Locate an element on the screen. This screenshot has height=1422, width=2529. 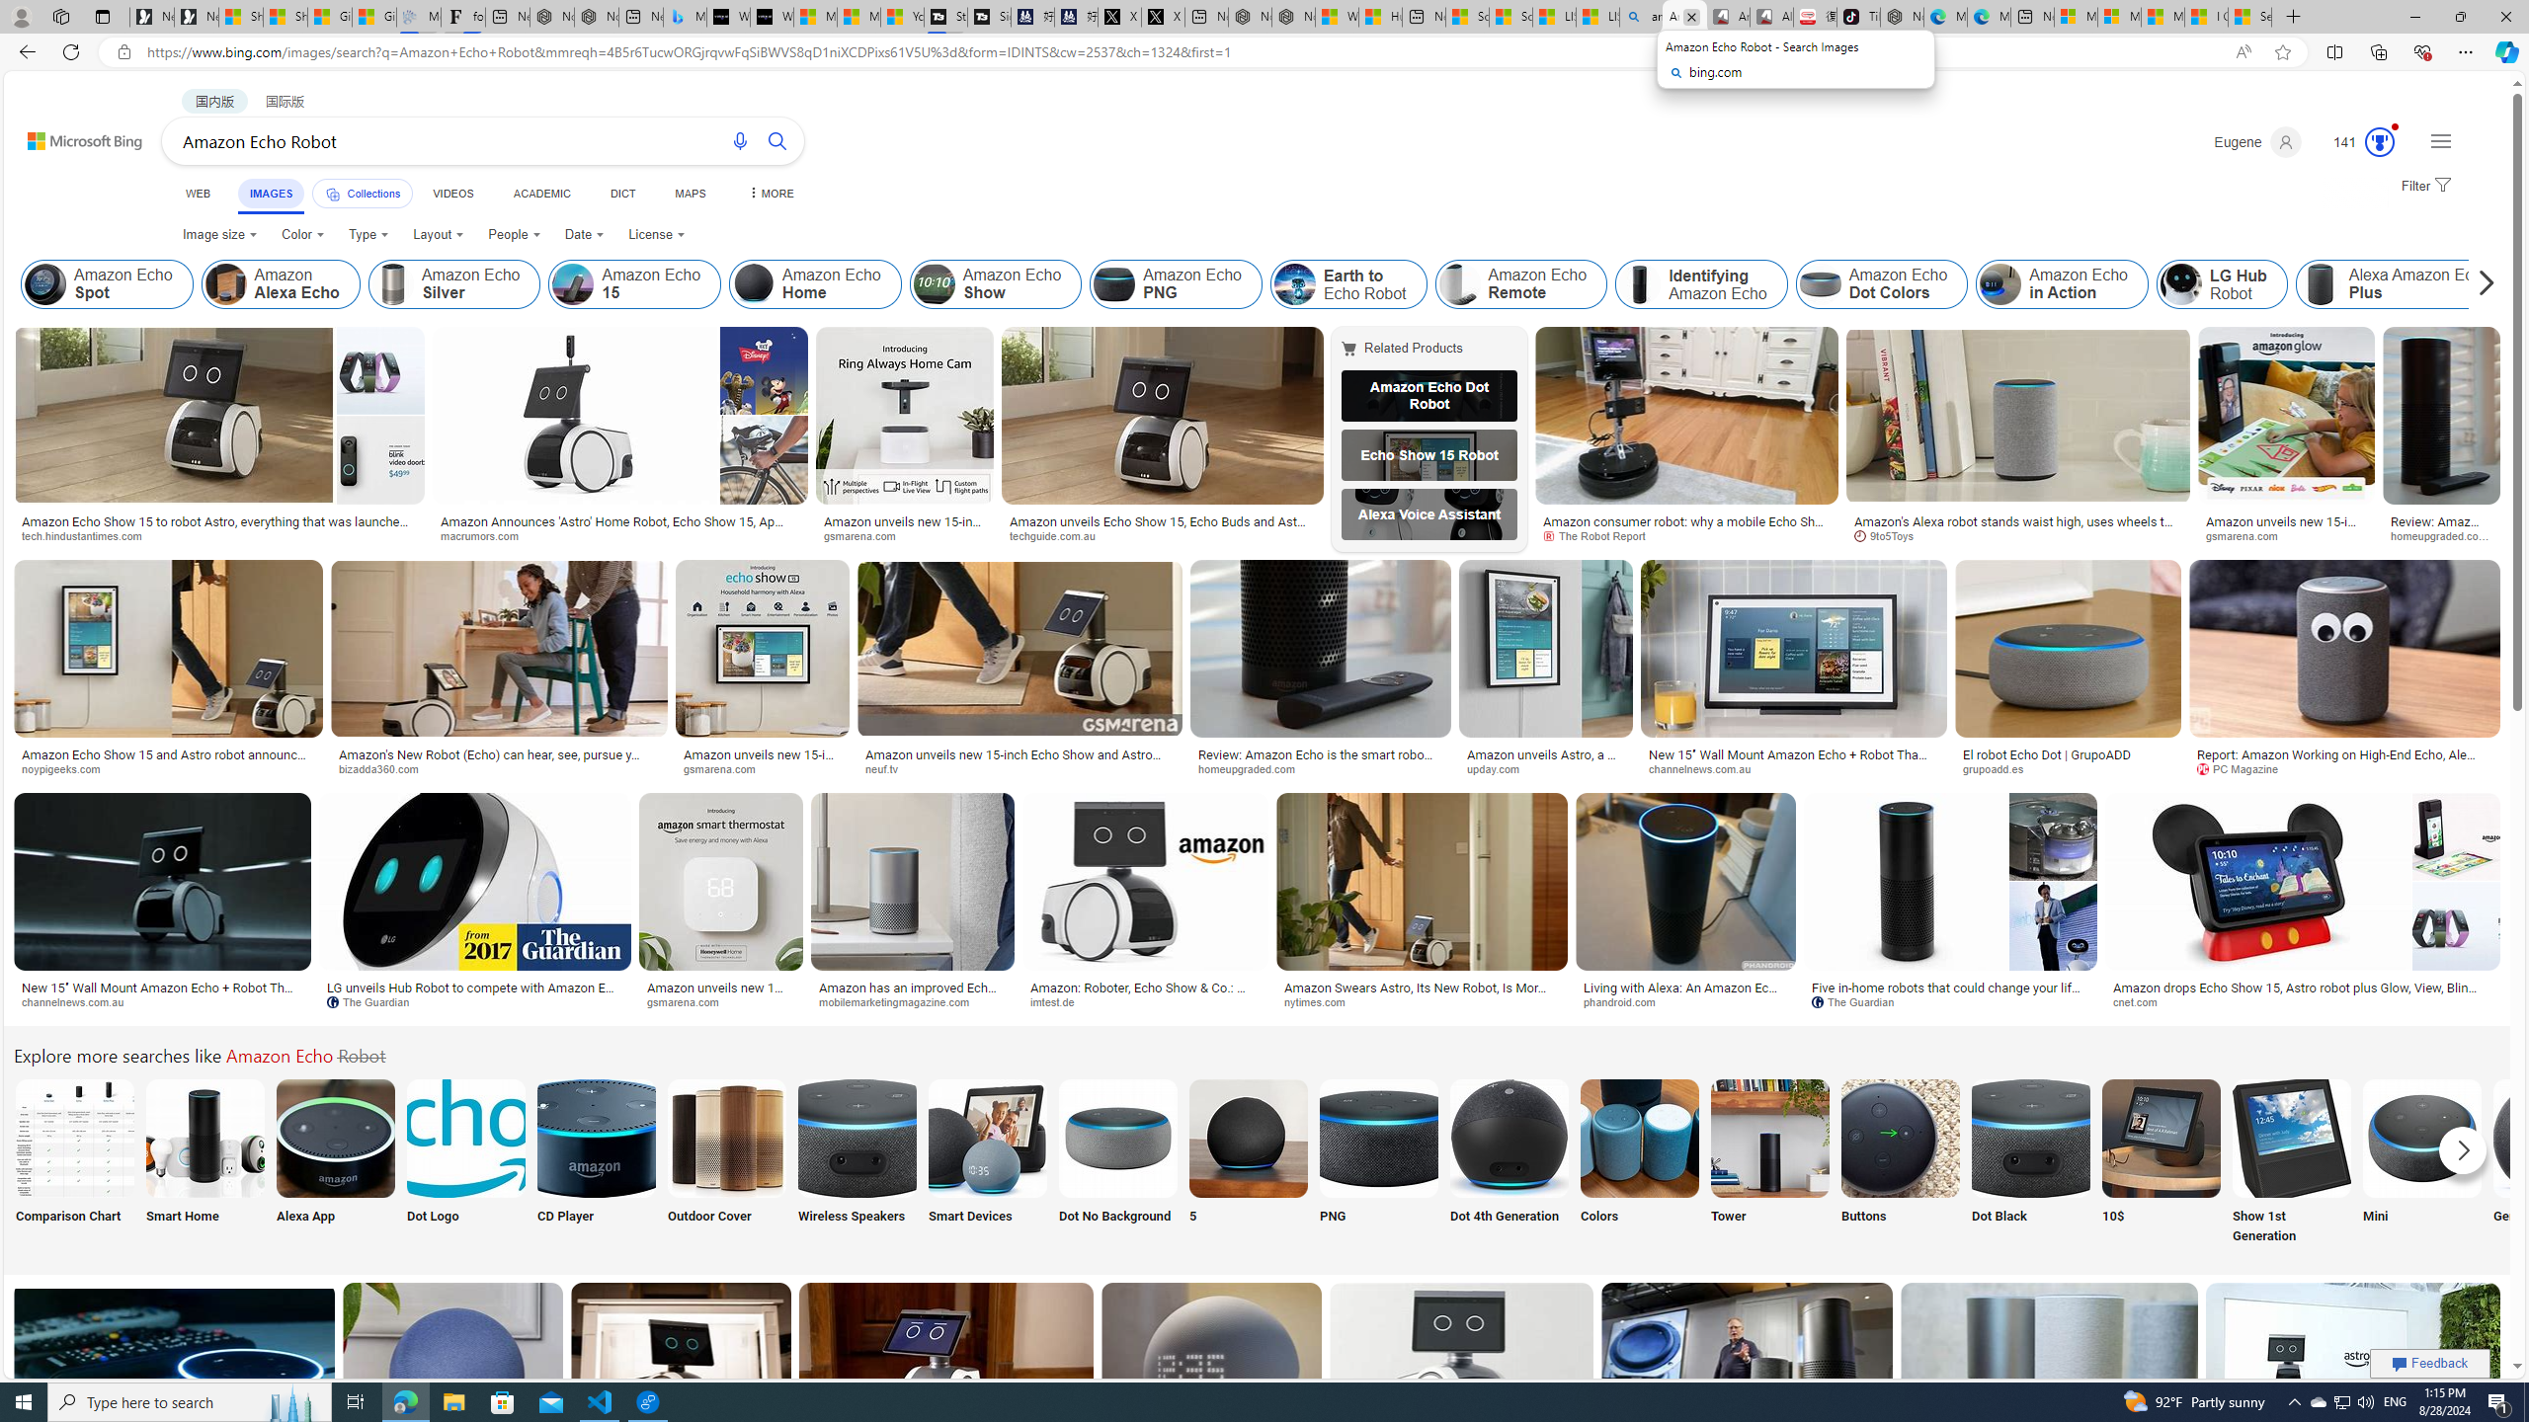
phandroid.com is located at coordinates (1685, 1001).